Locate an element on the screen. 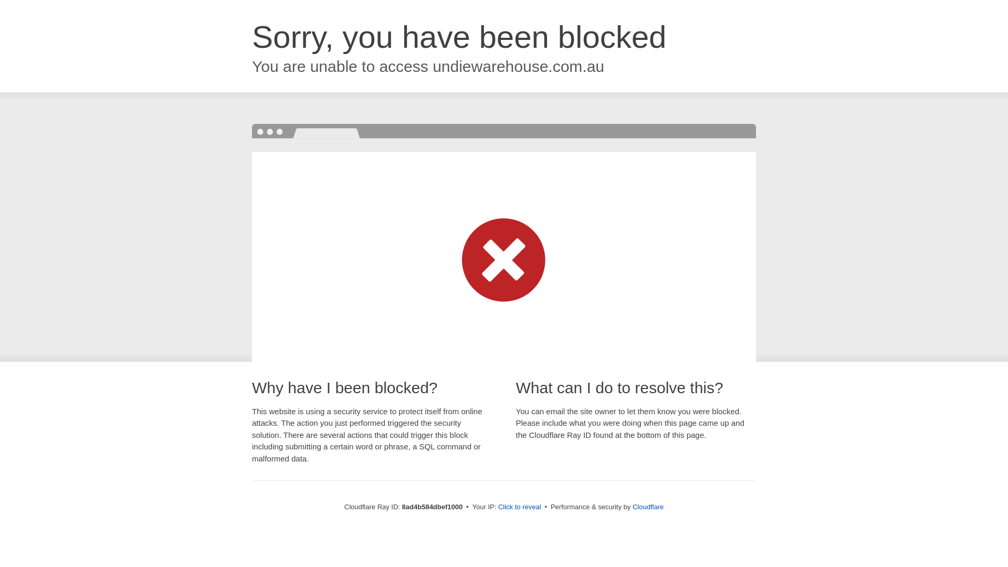 The width and height of the screenshot is (1008, 567). Cloudflare is located at coordinates (648, 507).